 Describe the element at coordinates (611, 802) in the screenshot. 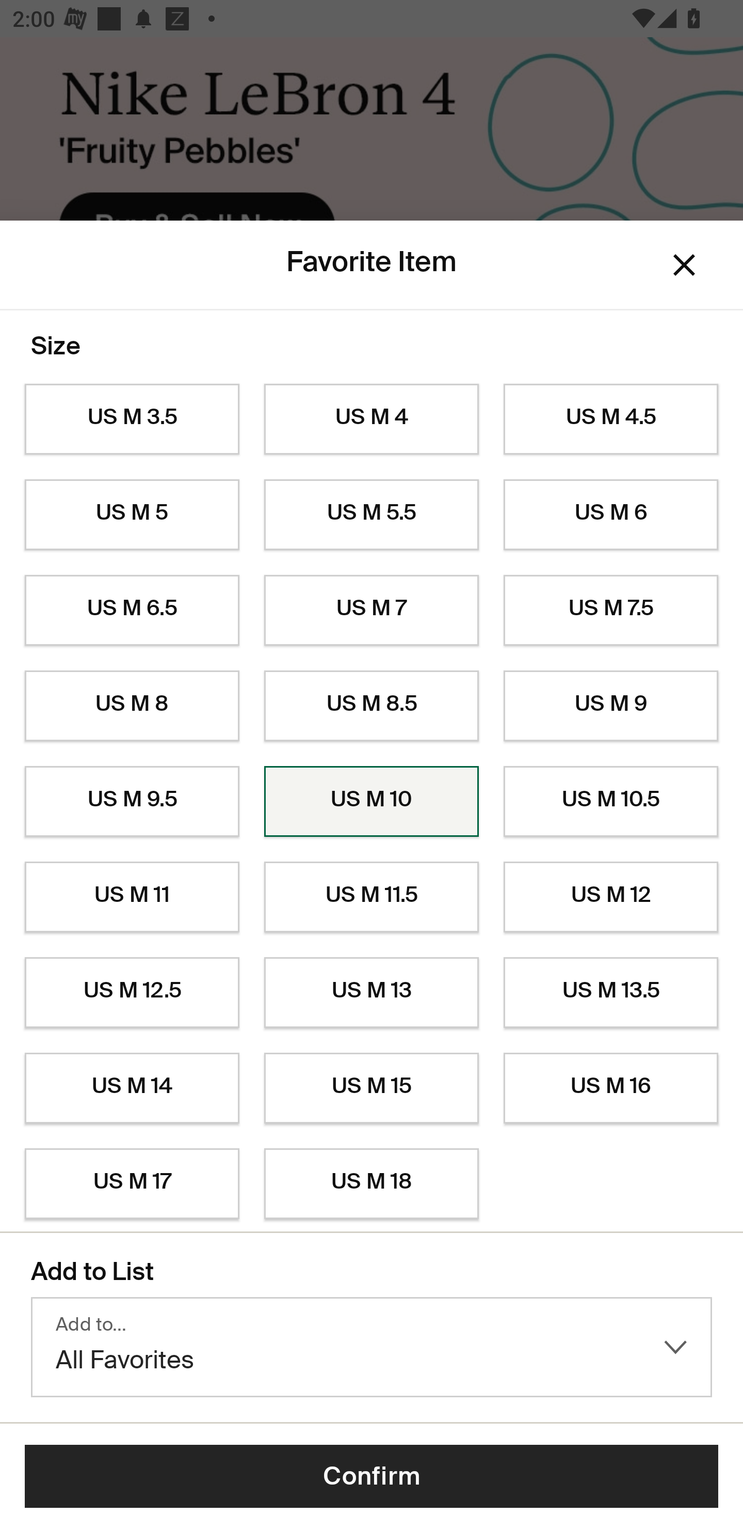

I see `US M 10.5` at that location.